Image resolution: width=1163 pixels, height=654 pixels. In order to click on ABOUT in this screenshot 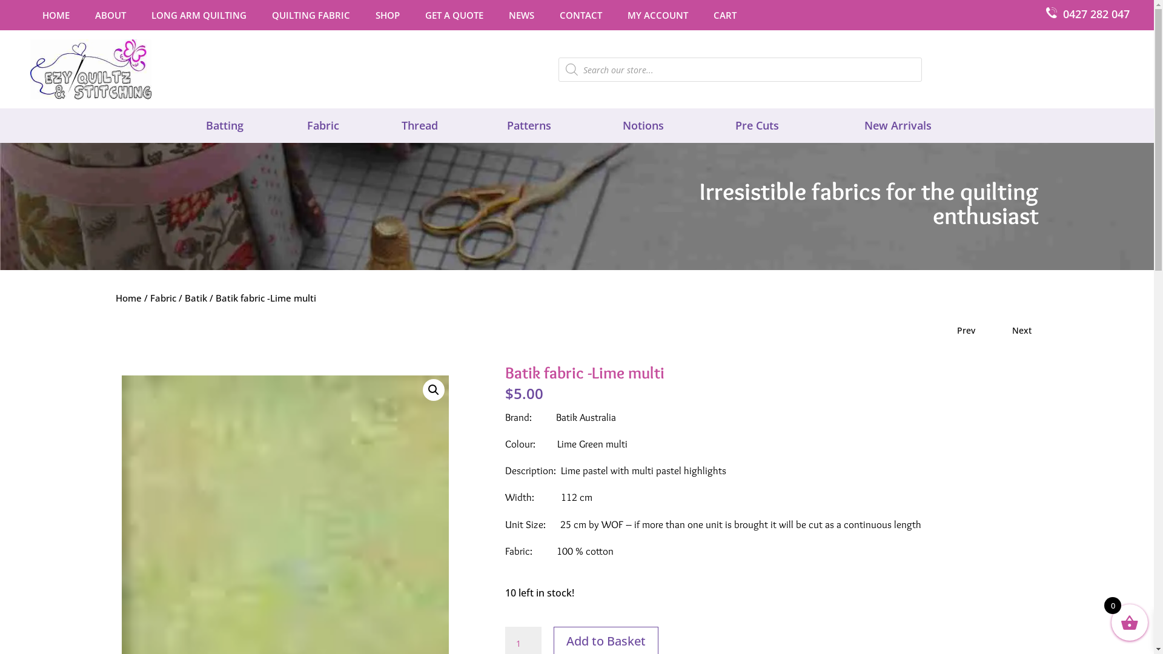, I will do `click(116, 18)`.